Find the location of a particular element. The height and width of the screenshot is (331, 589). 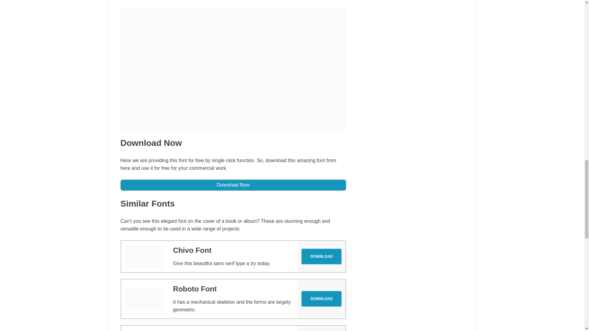

DOWNLOAD is located at coordinates (321, 256).